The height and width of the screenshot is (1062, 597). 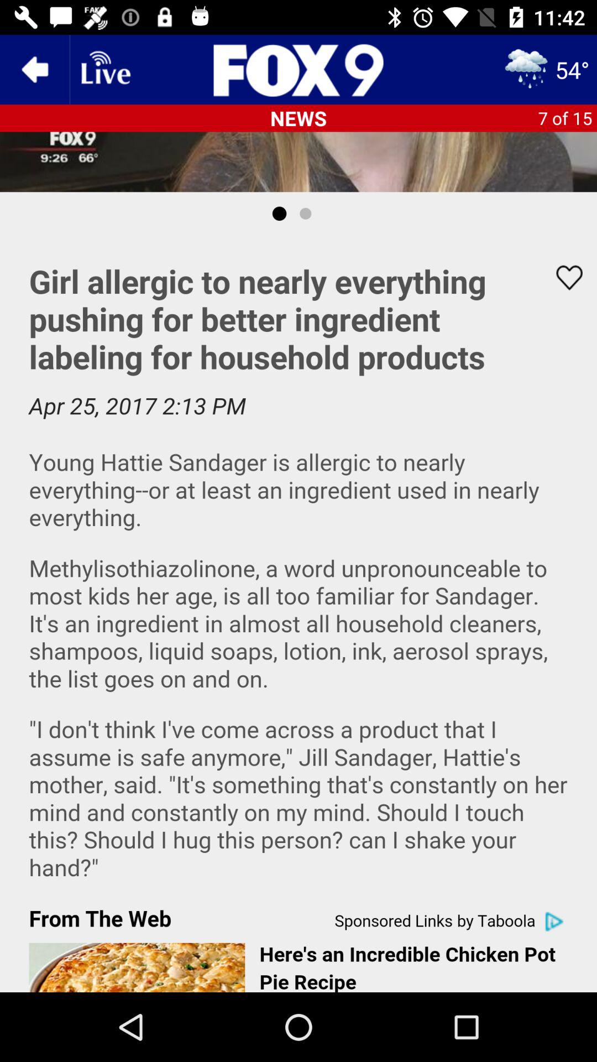 I want to click on fox, so click(x=298, y=70).